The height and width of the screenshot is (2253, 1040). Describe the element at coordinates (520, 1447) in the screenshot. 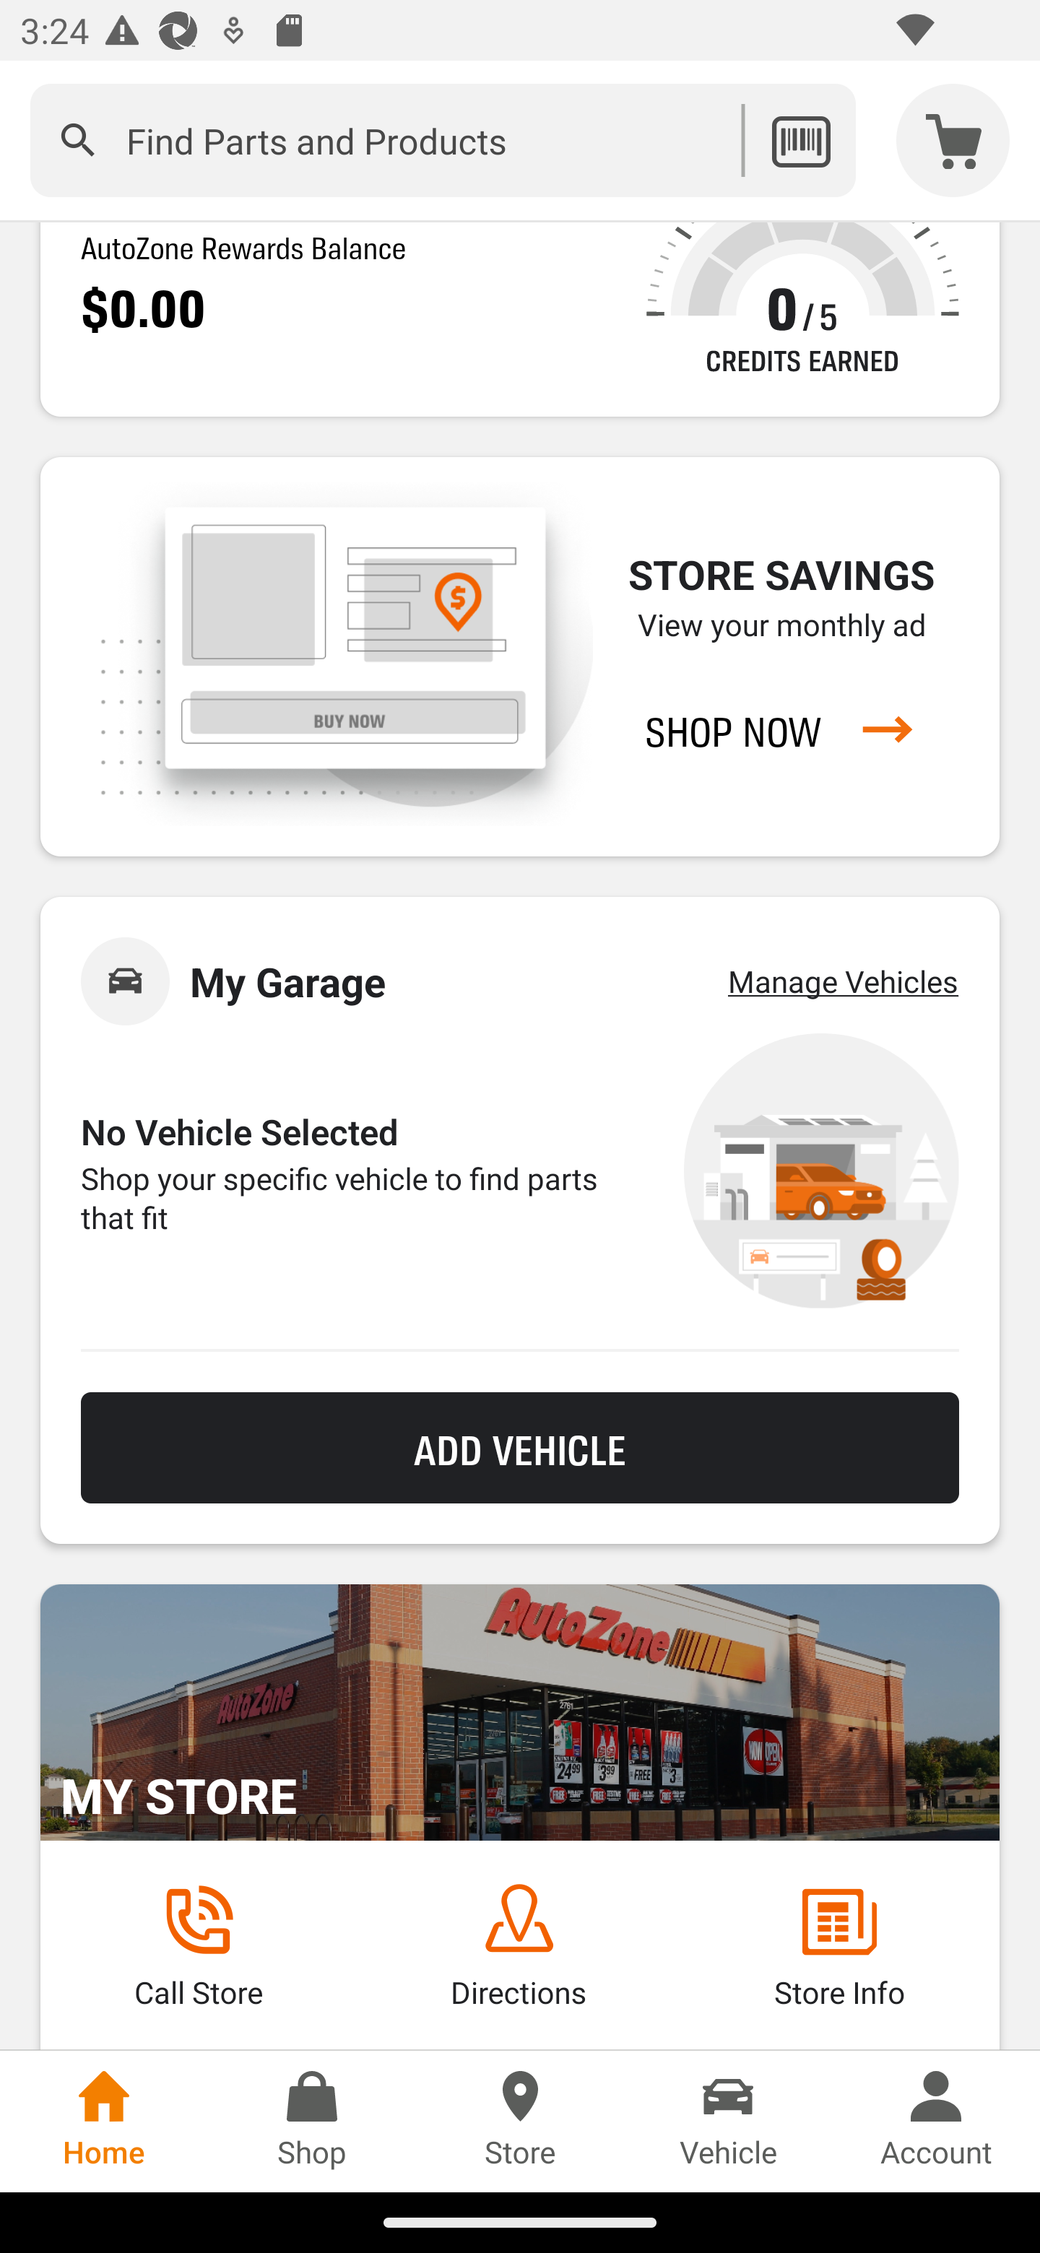

I see `ADD VEHICLE` at that location.